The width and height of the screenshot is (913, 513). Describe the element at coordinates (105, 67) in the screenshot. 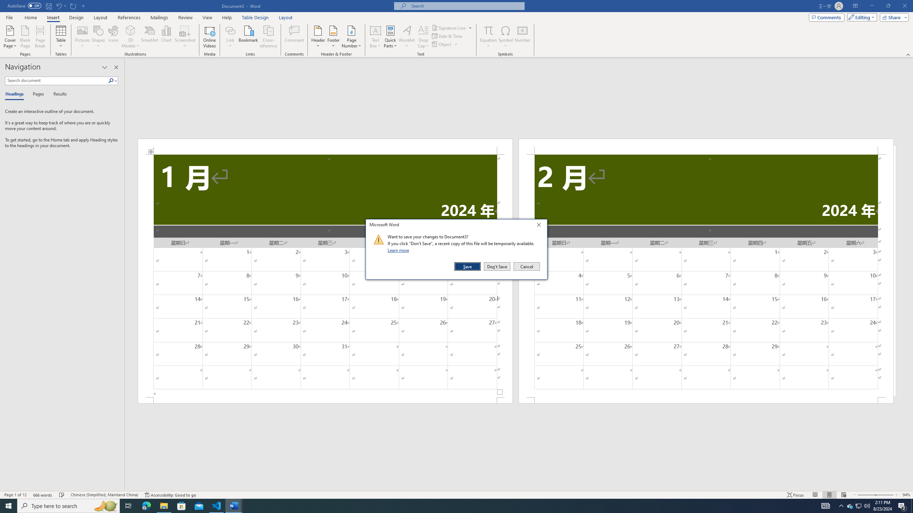

I see `Task Pane Options` at that location.